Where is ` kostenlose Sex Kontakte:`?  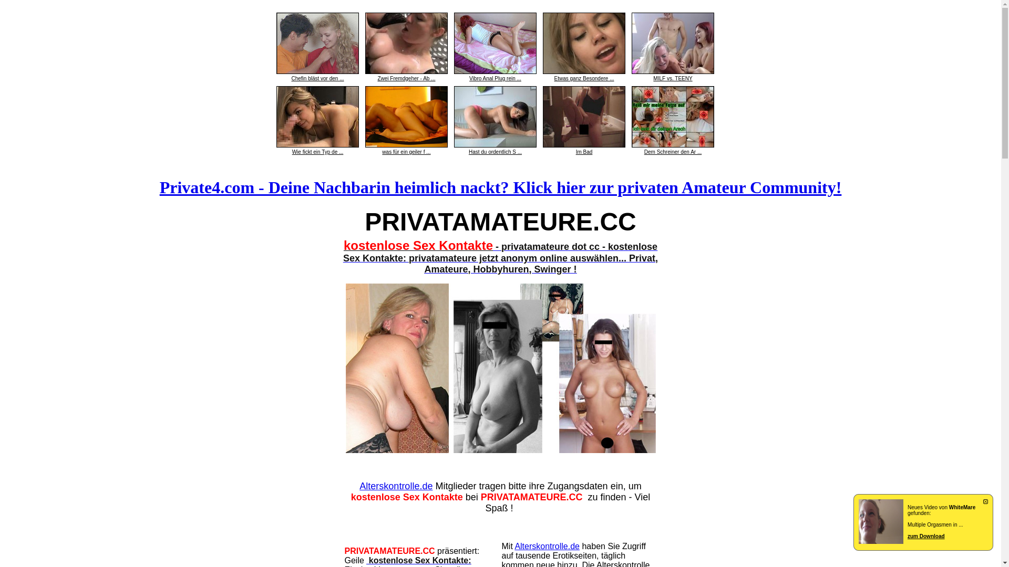
 kostenlose Sex Kontakte: is located at coordinates (418, 561).